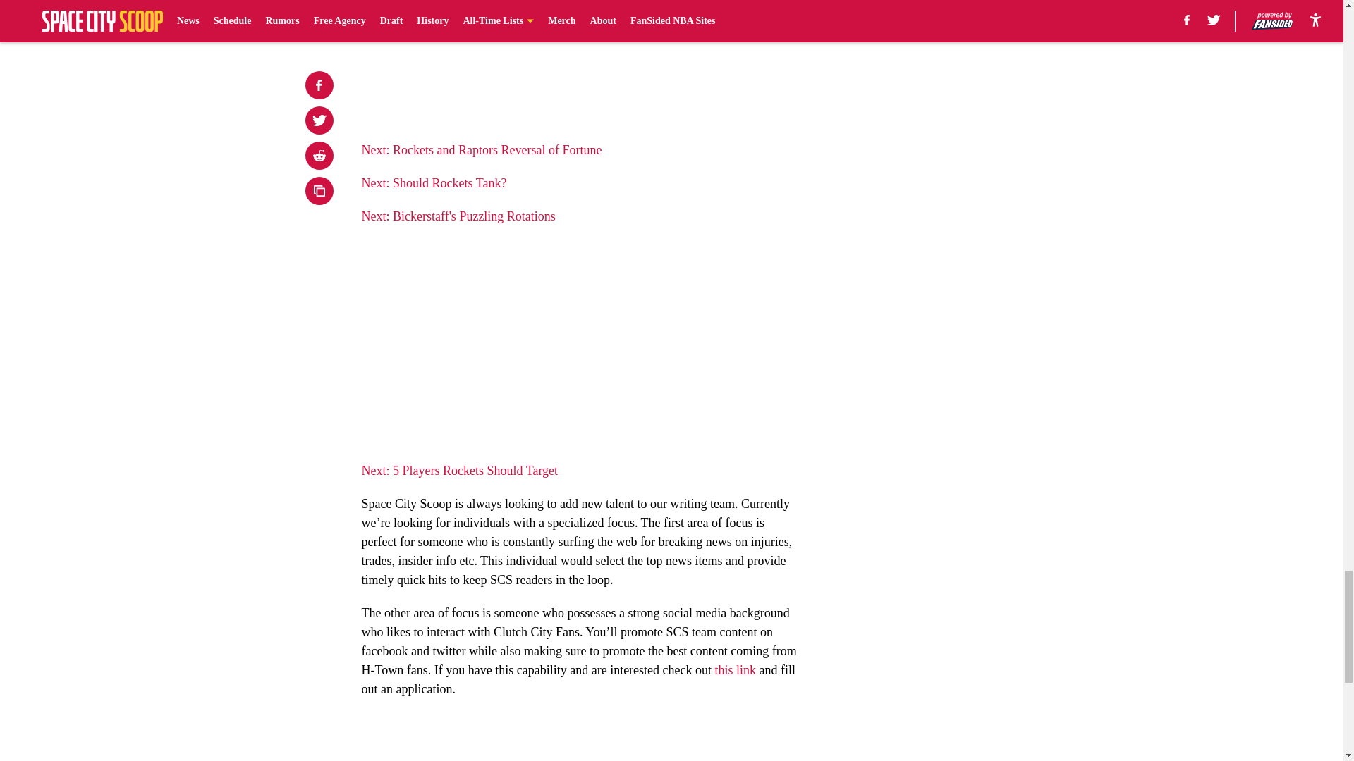 The height and width of the screenshot is (761, 1354). What do you see at coordinates (460, 471) in the screenshot?
I see `Next: 5 Players Rockets Should Target` at bounding box center [460, 471].